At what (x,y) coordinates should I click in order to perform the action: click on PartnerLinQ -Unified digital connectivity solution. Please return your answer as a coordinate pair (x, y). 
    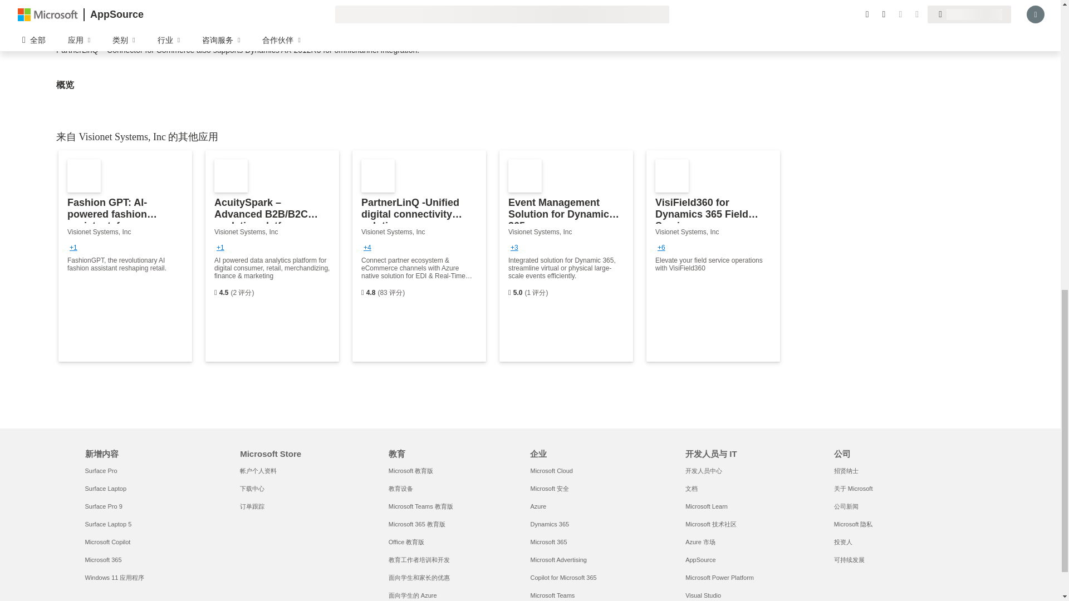
    Looking at the image, I should click on (419, 256).